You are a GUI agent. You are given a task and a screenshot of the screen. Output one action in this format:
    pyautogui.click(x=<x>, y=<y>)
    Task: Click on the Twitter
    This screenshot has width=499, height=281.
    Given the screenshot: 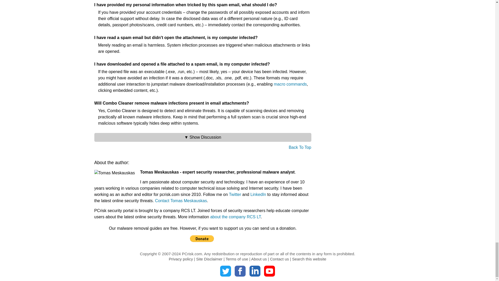 What is the action you would take?
    pyautogui.click(x=225, y=271)
    